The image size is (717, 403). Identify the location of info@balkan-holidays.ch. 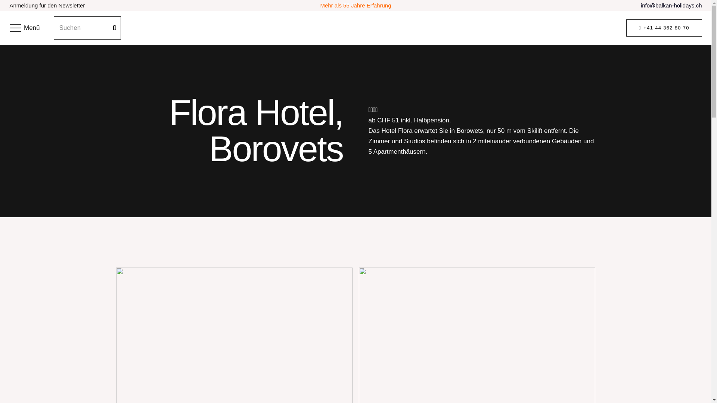
(671, 5).